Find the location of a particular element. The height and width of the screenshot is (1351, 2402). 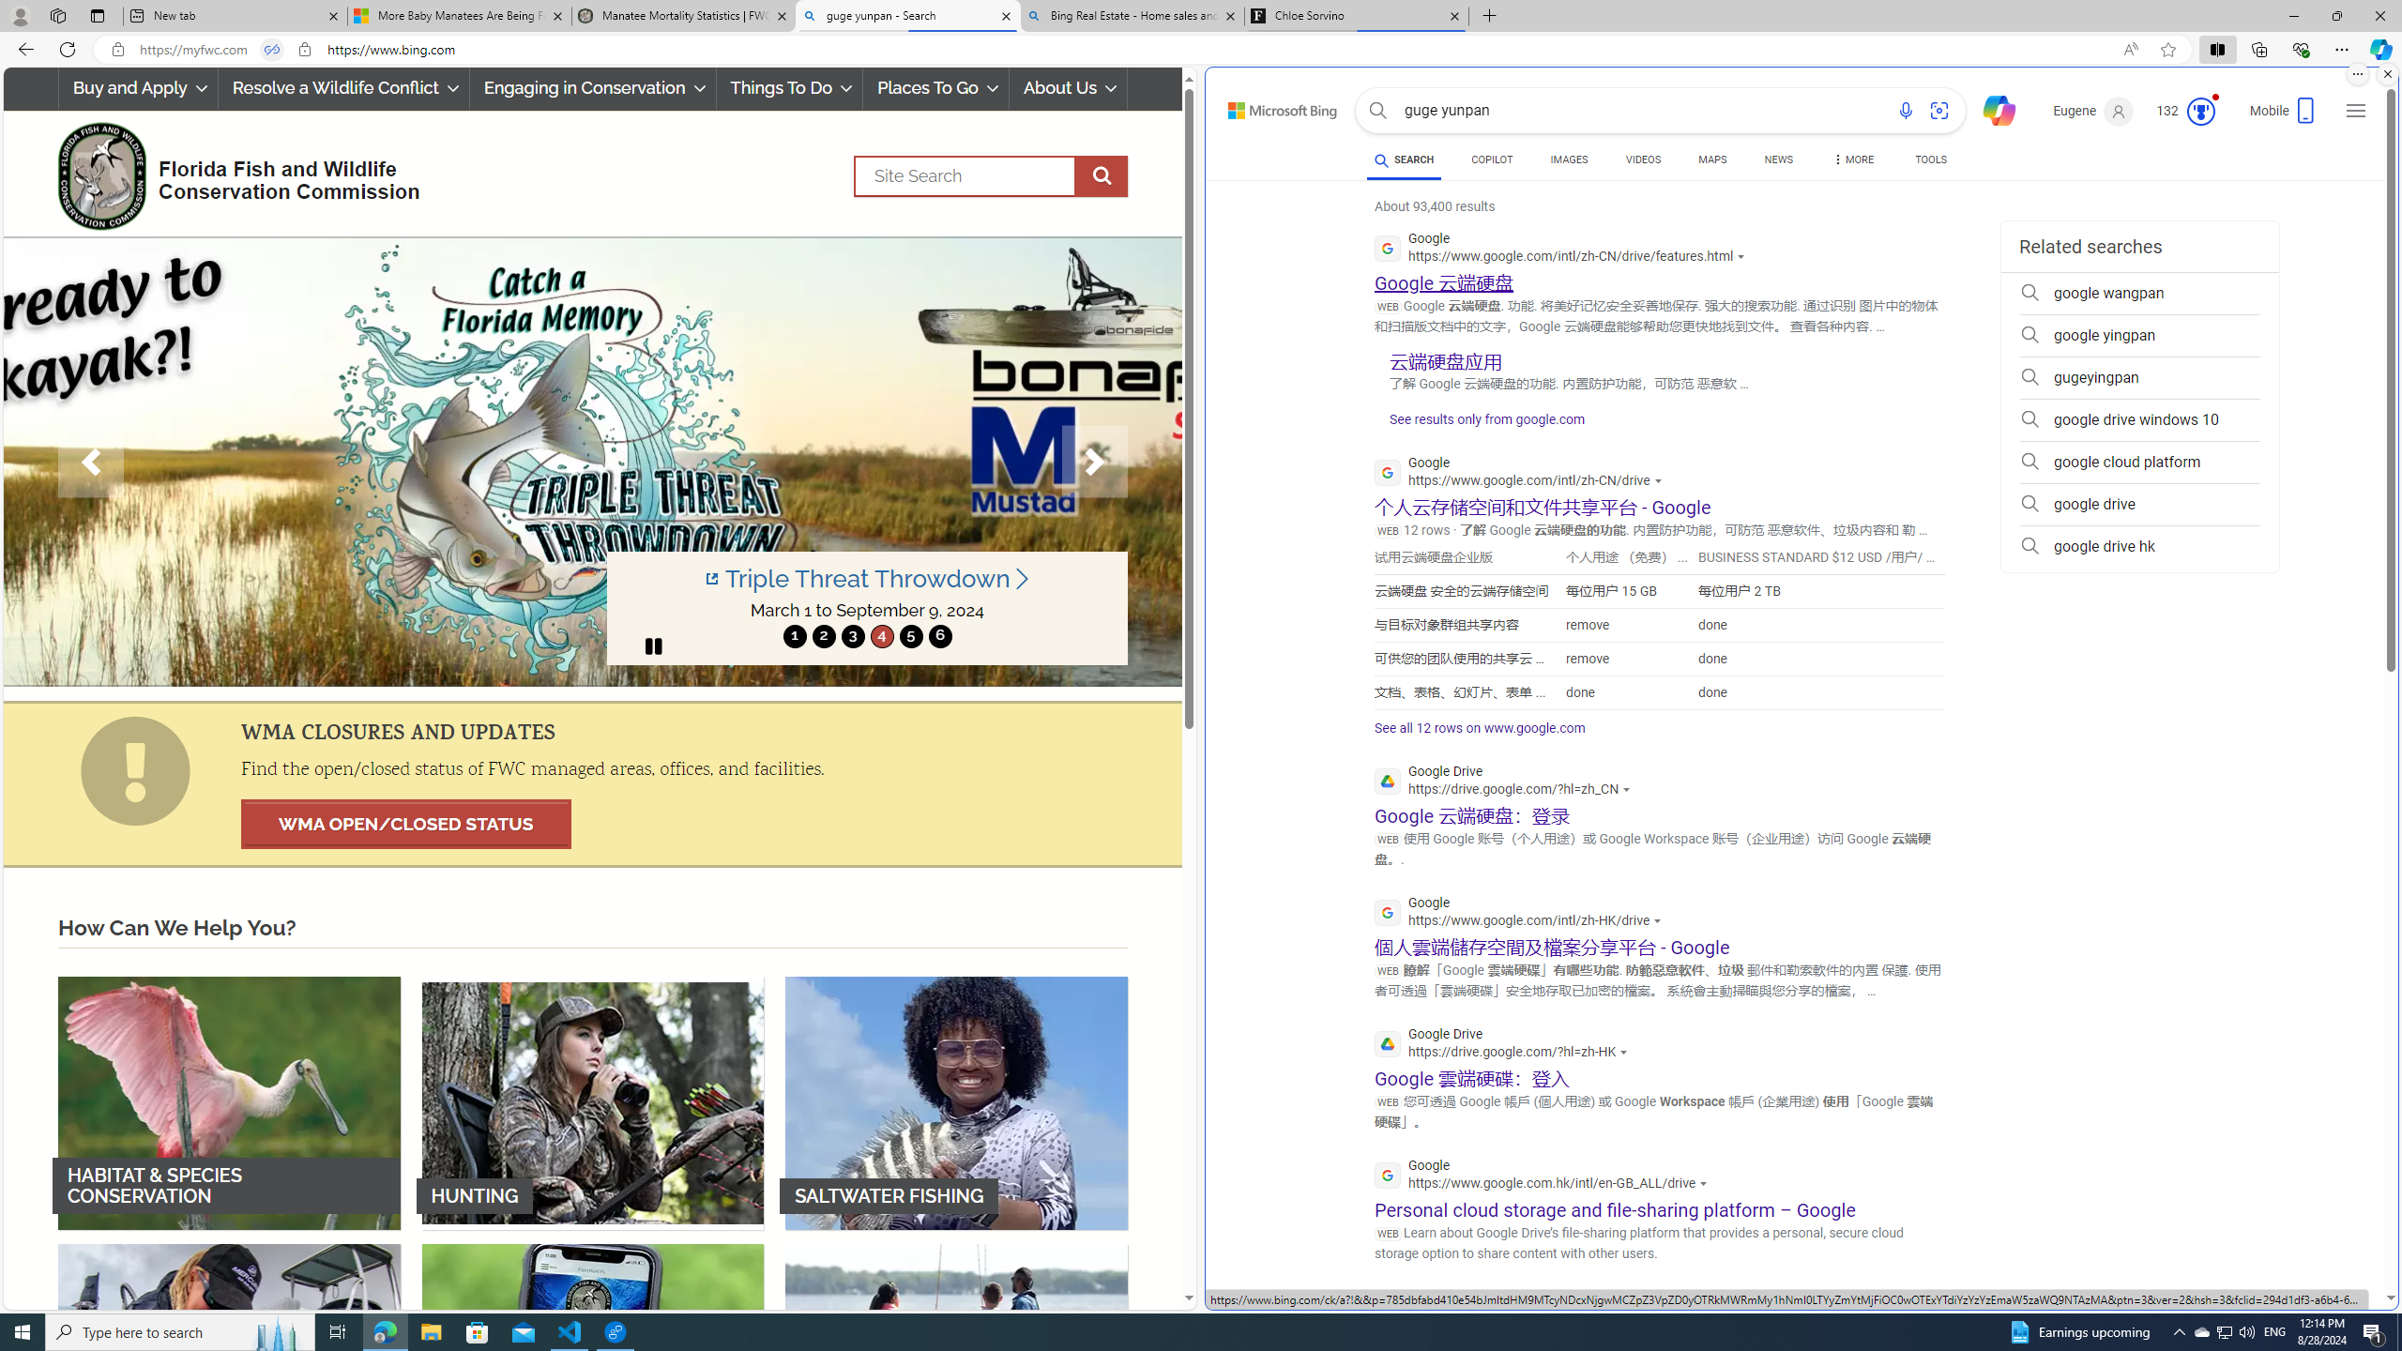

Class: outer-circle-animation is located at coordinates (2201, 112).